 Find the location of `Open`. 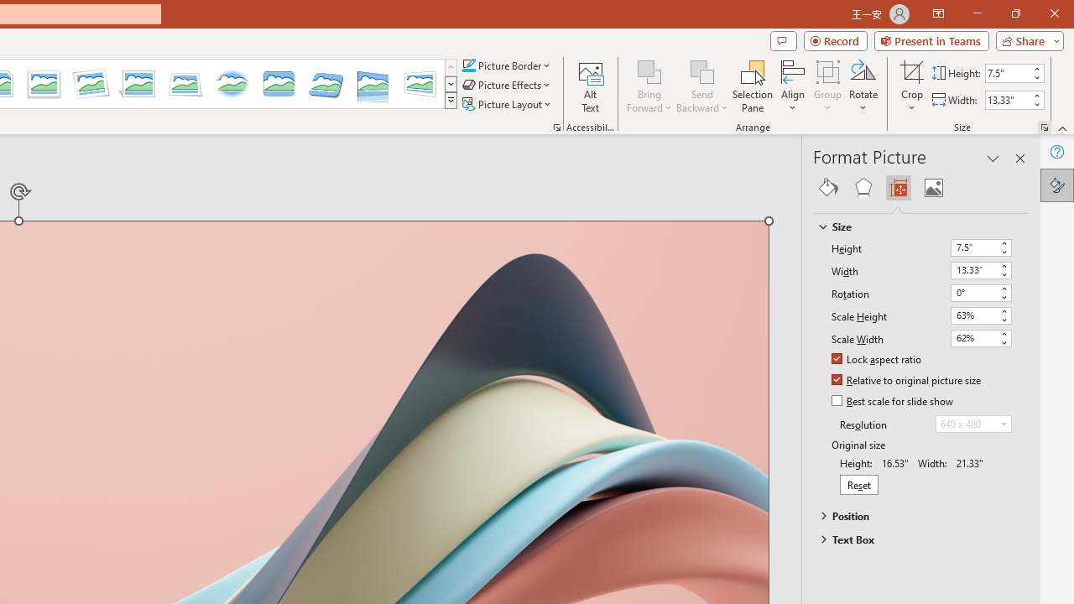

Open is located at coordinates (1004, 424).